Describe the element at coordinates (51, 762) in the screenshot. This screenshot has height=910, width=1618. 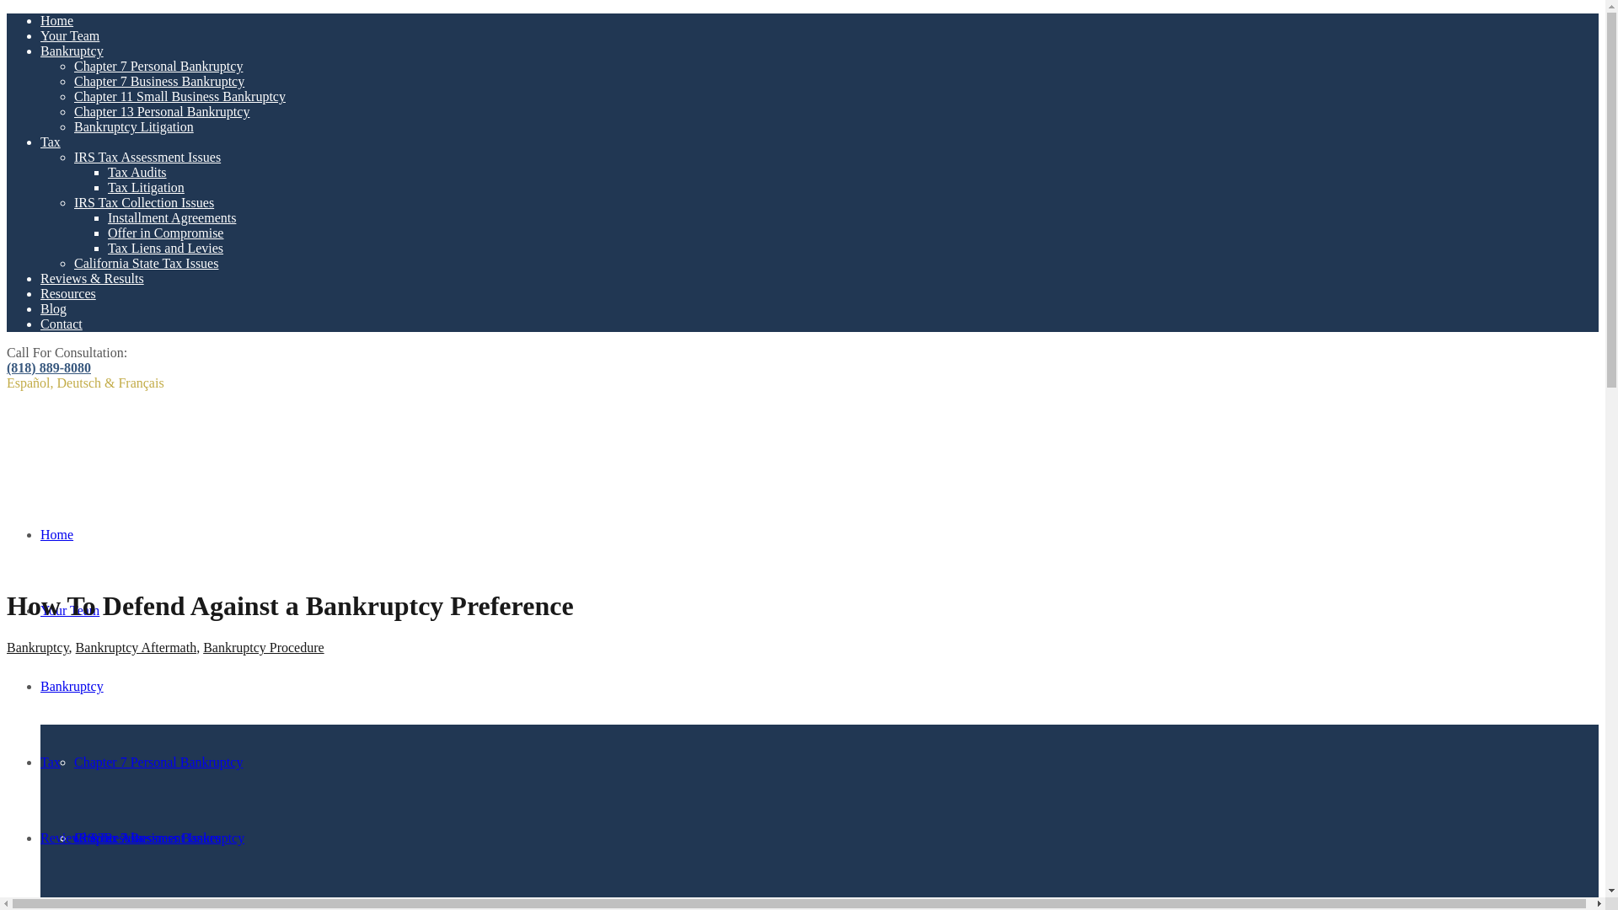
I see `Tax` at that location.